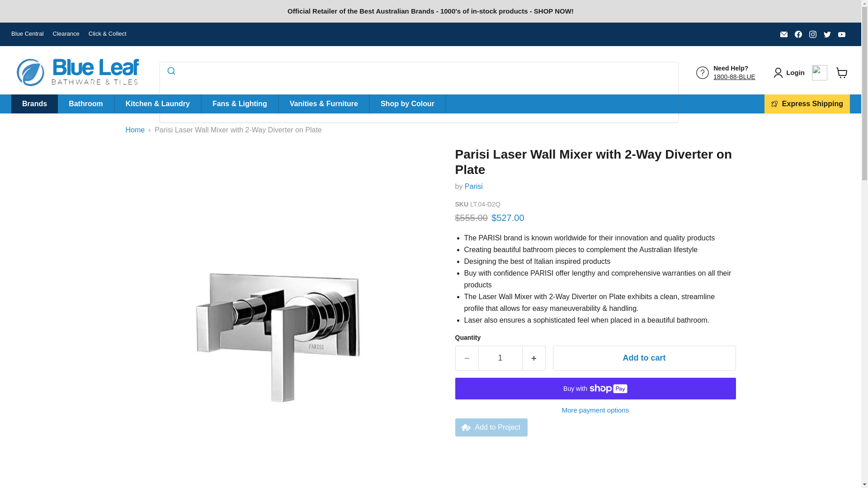 The width and height of the screenshot is (868, 488). Describe the element at coordinates (473, 186) in the screenshot. I see `Parisi` at that location.